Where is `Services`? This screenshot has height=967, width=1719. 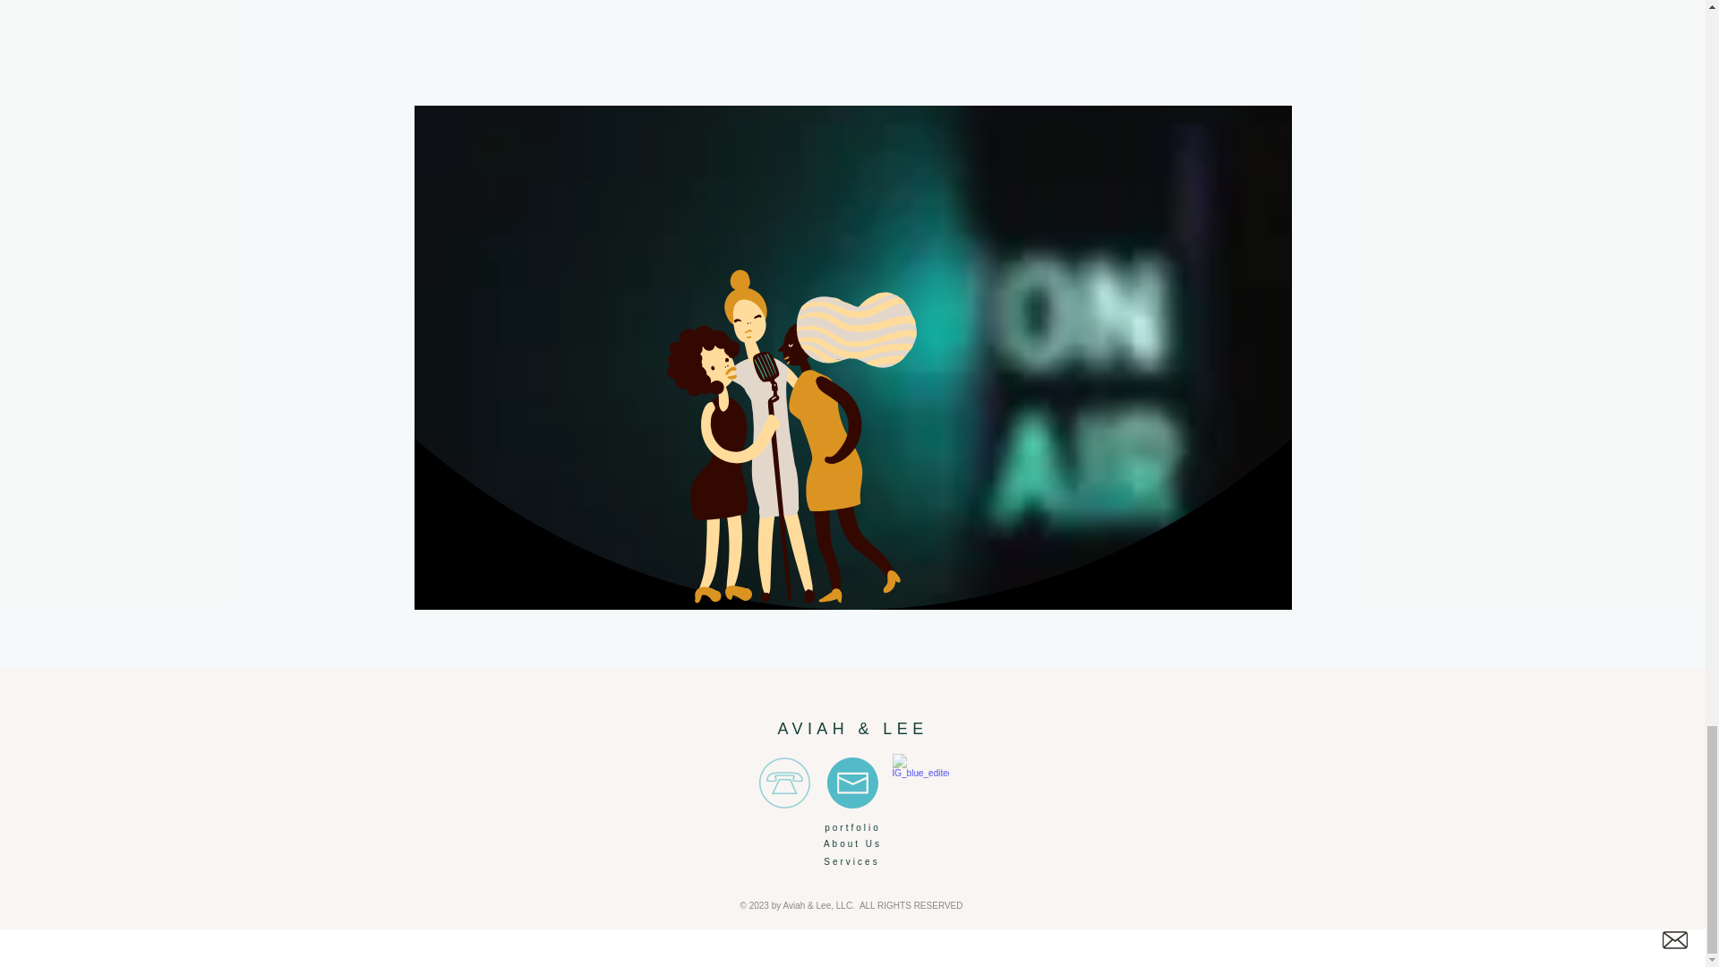
Services is located at coordinates (851, 861).